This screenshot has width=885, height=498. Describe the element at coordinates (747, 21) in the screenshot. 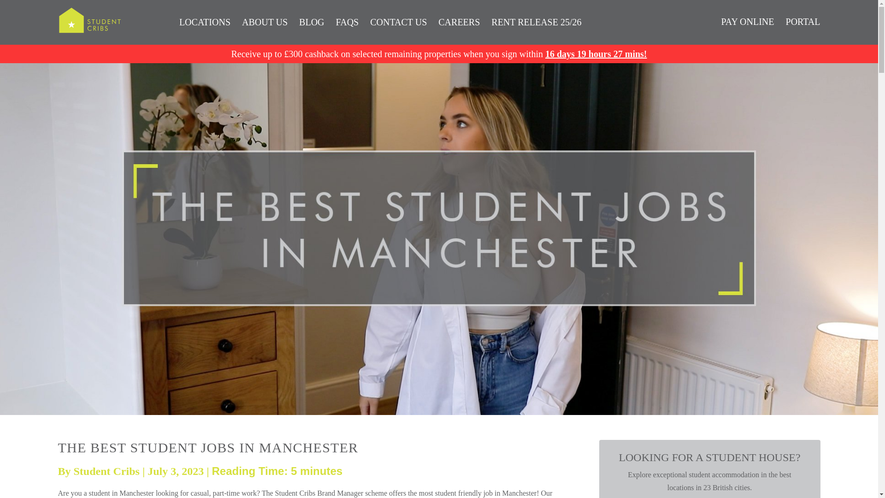

I see `PAY ONLINE` at that location.